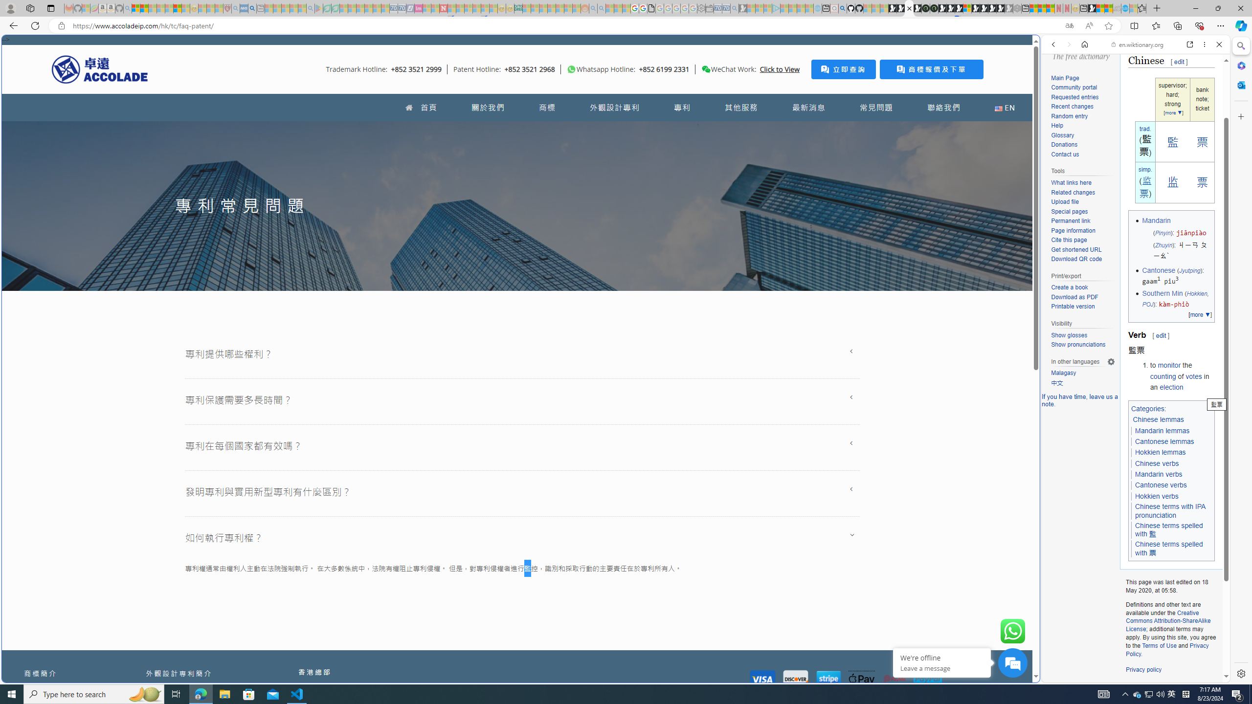  What do you see at coordinates (1070, 221) in the screenshot?
I see `Permanent link` at bounding box center [1070, 221].